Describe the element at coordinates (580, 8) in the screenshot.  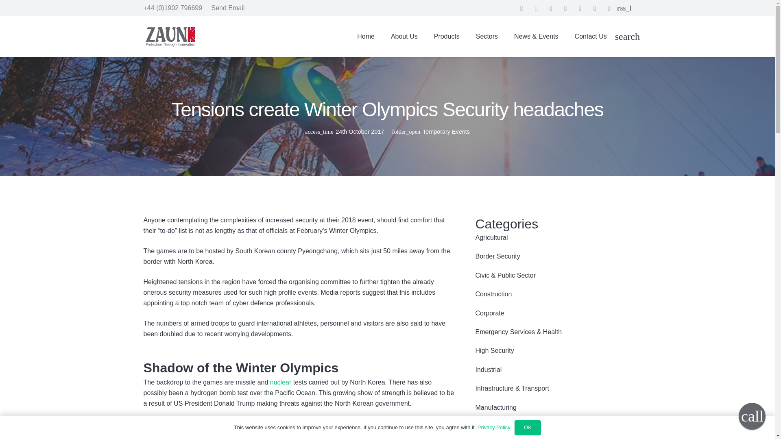
I see `Pinterest` at that location.